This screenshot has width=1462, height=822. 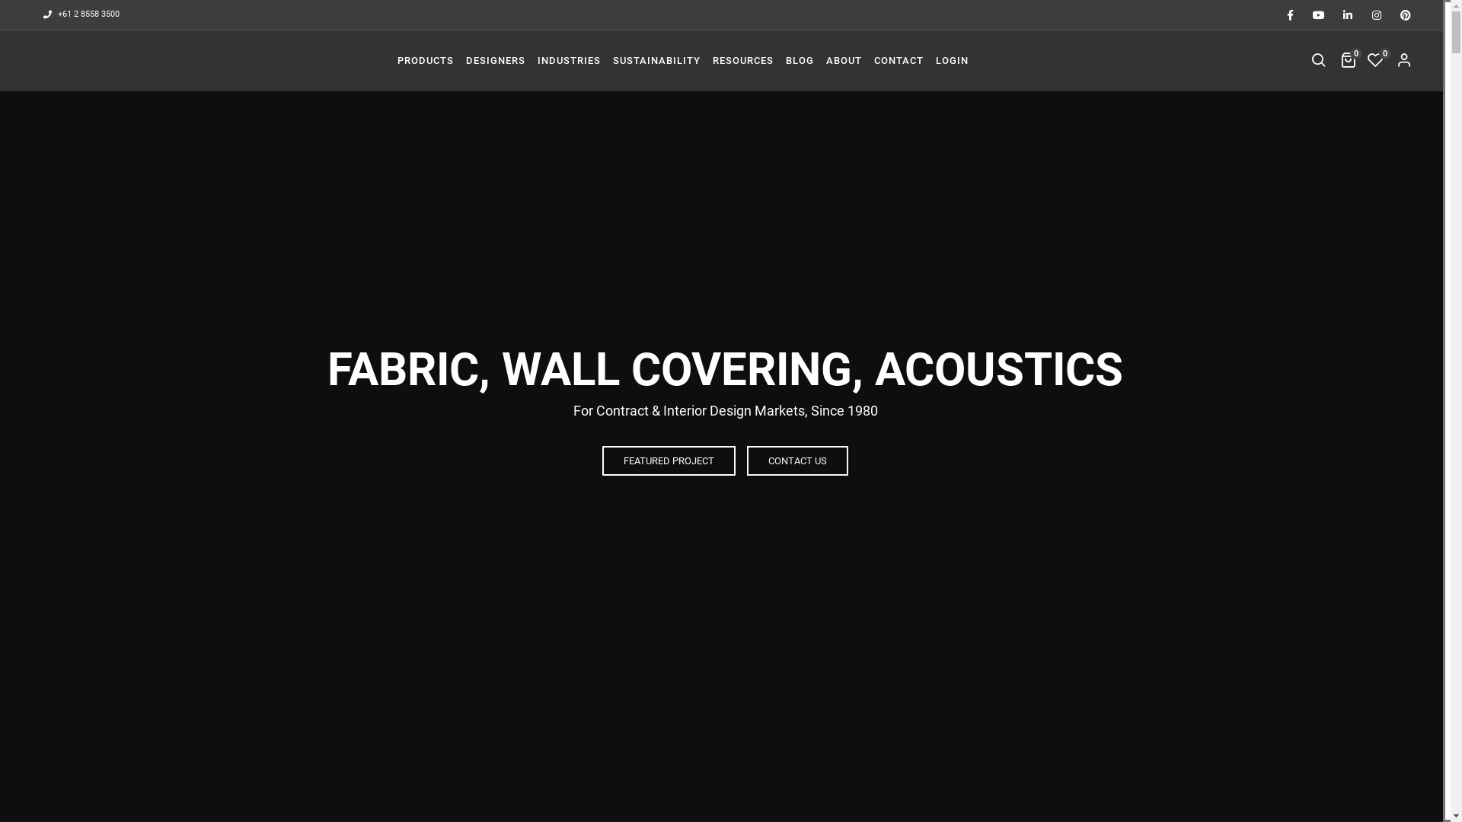 What do you see at coordinates (798, 461) in the screenshot?
I see `CONTACT US` at bounding box center [798, 461].